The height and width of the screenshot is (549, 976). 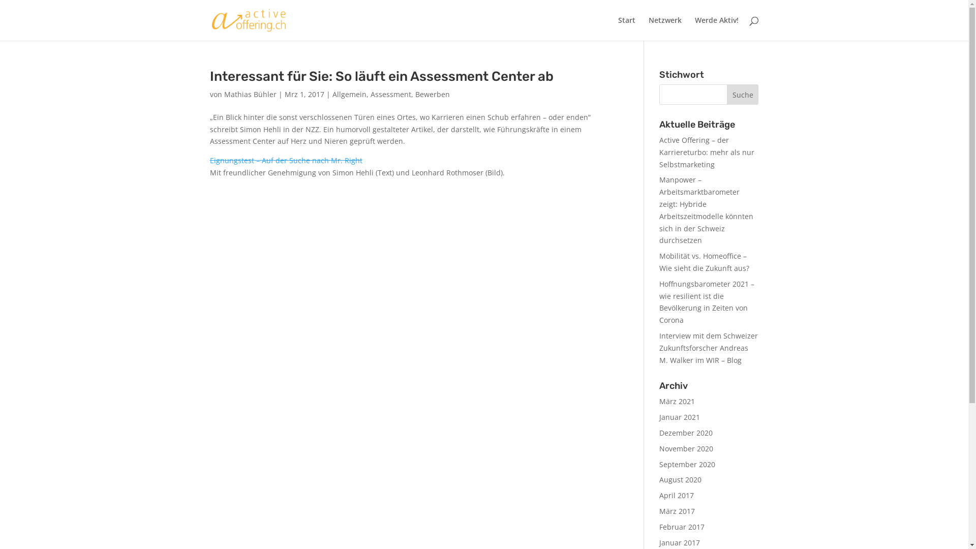 I want to click on Werde Aktiv!, so click(x=716, y=28).